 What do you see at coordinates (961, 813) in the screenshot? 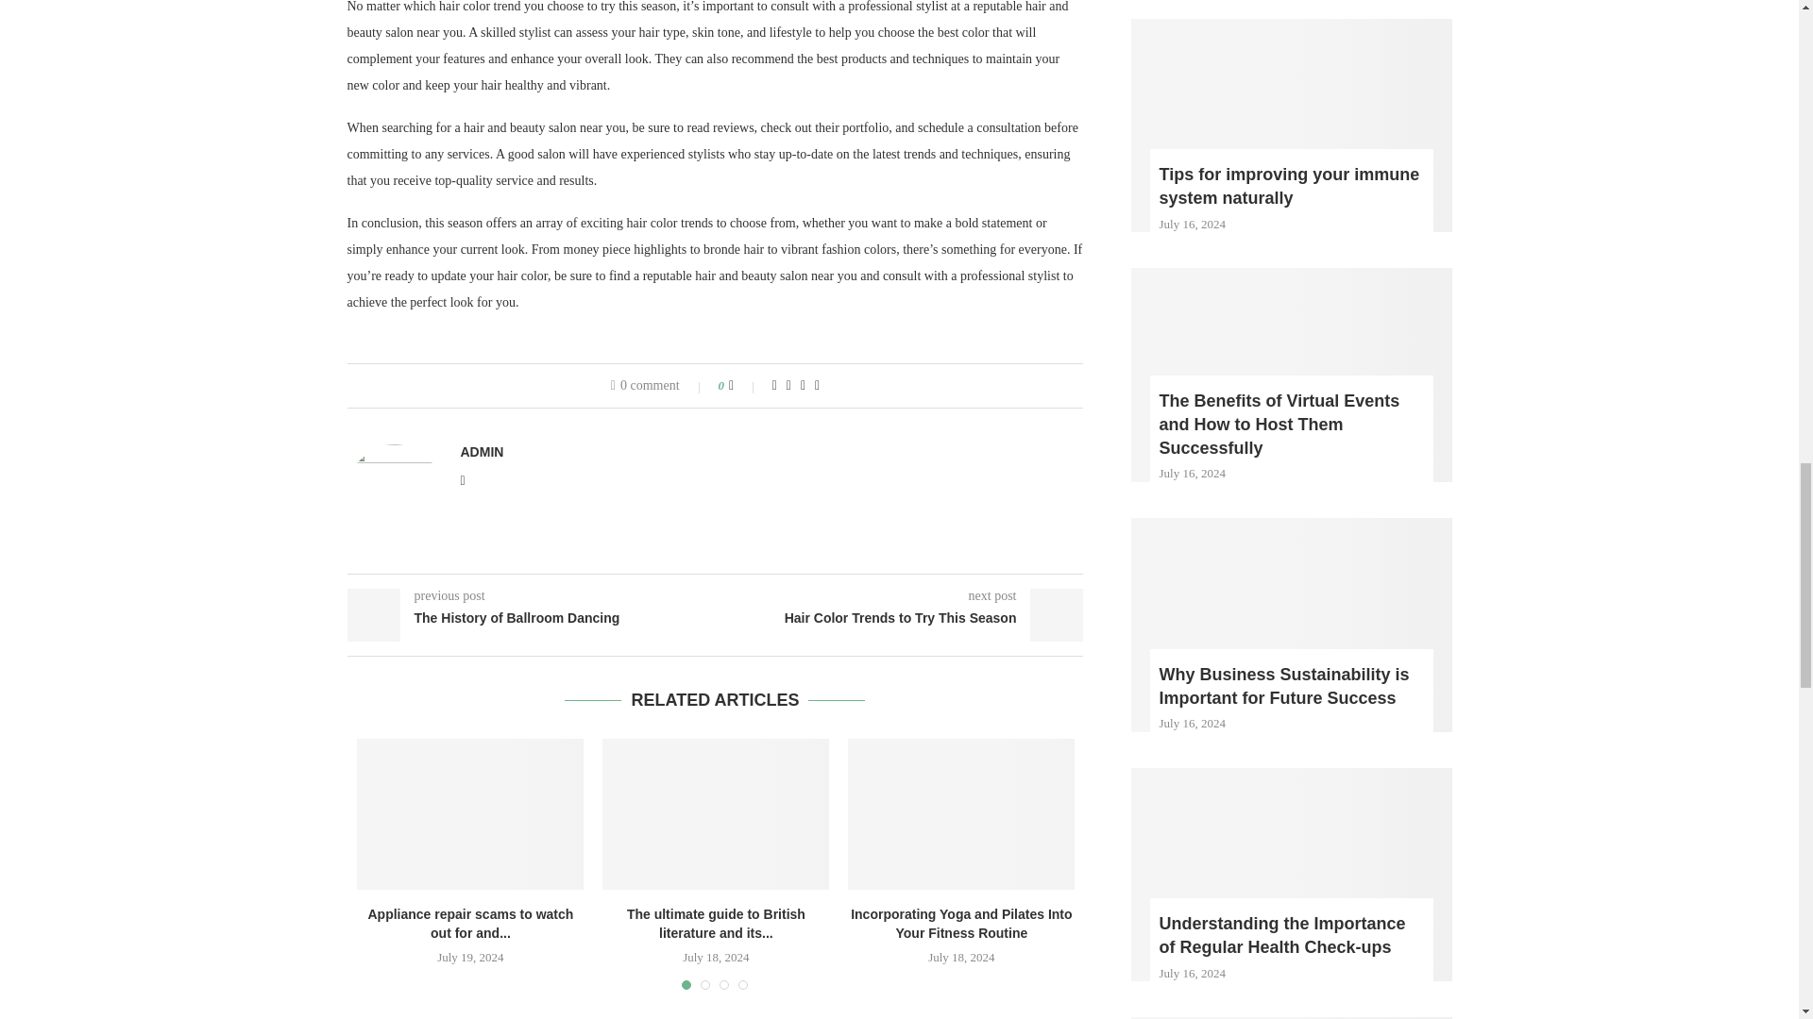
I see `Incorporating Yoga and Pilates Into Your Fitness Routine` at bounding box center [961, 813].